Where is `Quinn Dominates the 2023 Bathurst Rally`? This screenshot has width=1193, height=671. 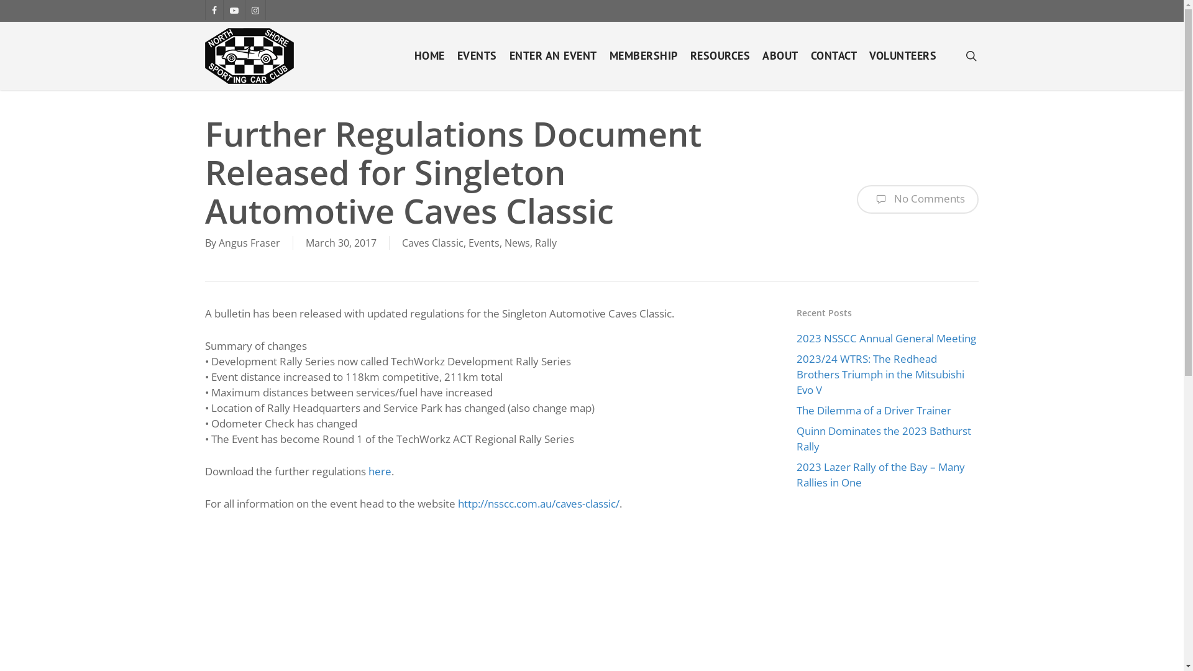
Quinn Dominates the 2023 Bathurst Rally is located at coordinates (887, 439).